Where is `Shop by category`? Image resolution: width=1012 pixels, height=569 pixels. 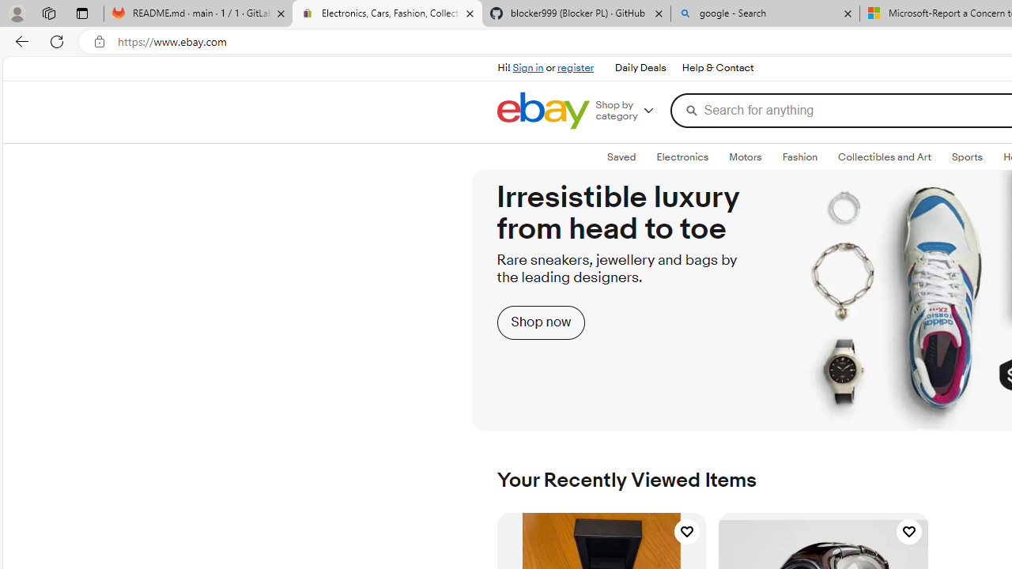 Shop by category is located at coordinates (630, 111).